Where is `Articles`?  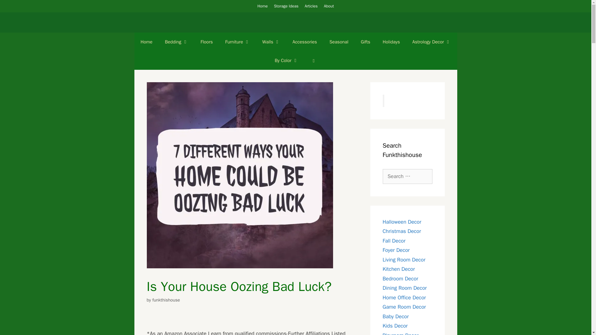 Articles is located at coordinates (311, 6).